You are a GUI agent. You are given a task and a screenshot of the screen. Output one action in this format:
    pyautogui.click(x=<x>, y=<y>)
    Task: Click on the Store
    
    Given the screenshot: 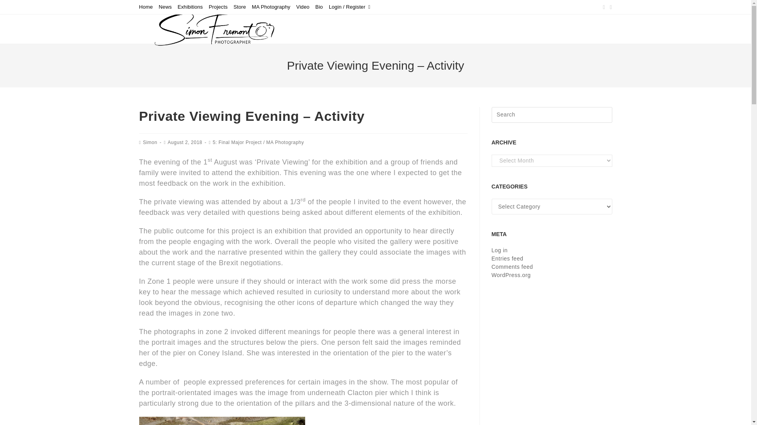 What is the action you would take?
    pyautogui.click(x=240, y=7)
    